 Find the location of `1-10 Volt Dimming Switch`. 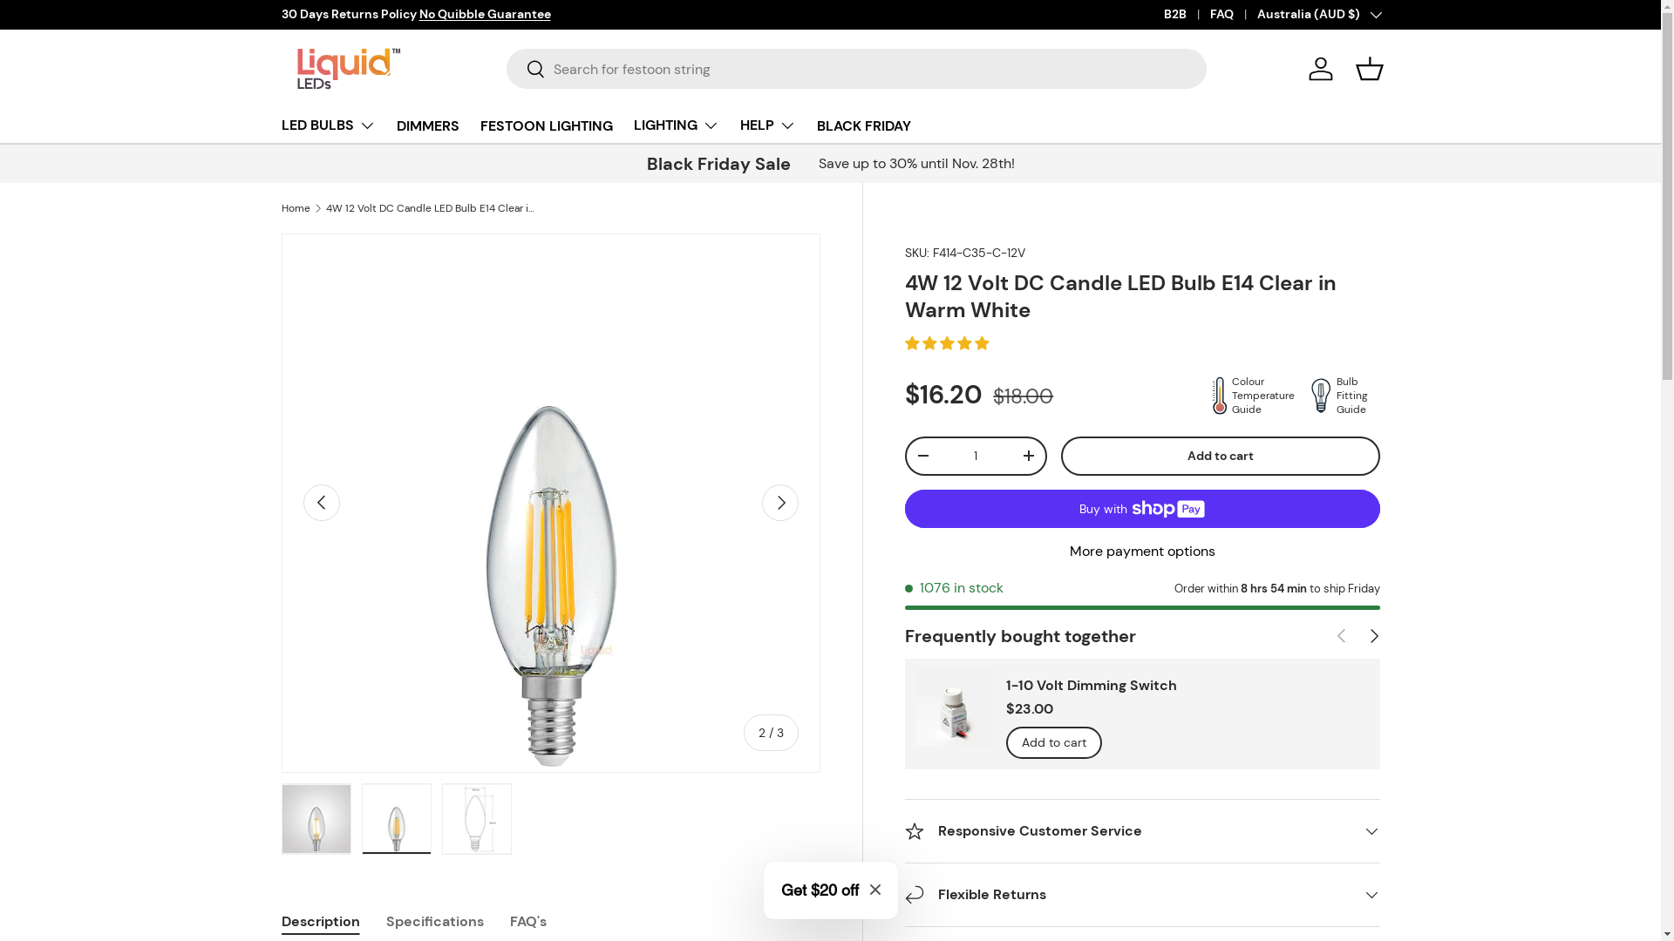

1-10 Volt Dimming Switch is located at coordinates (1092, 685).